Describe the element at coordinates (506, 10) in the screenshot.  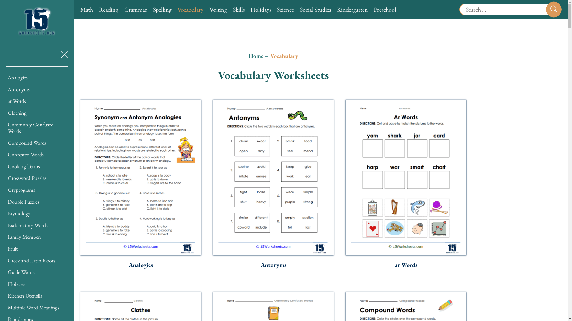
I see `Search for:` at that location.